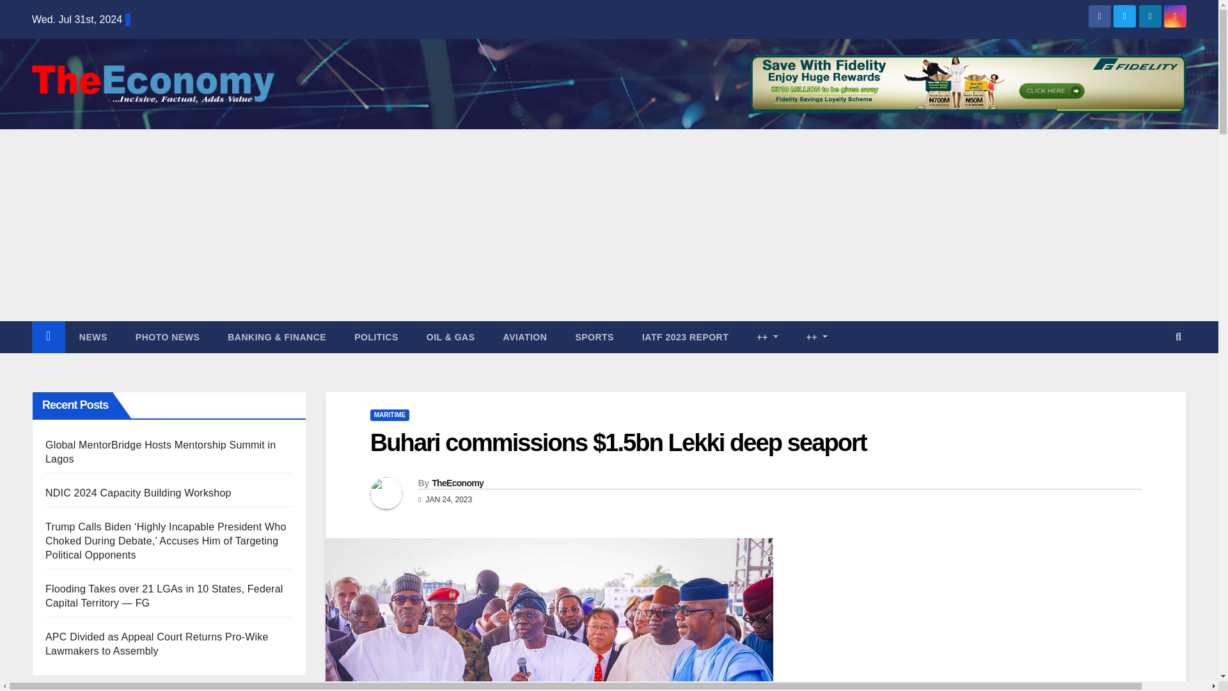 This screenshot has width=1228, height=691. What do you see at coordinates (524, 337) in the screenshot?
I see `AVIATION` at bounding box center [524, 337].